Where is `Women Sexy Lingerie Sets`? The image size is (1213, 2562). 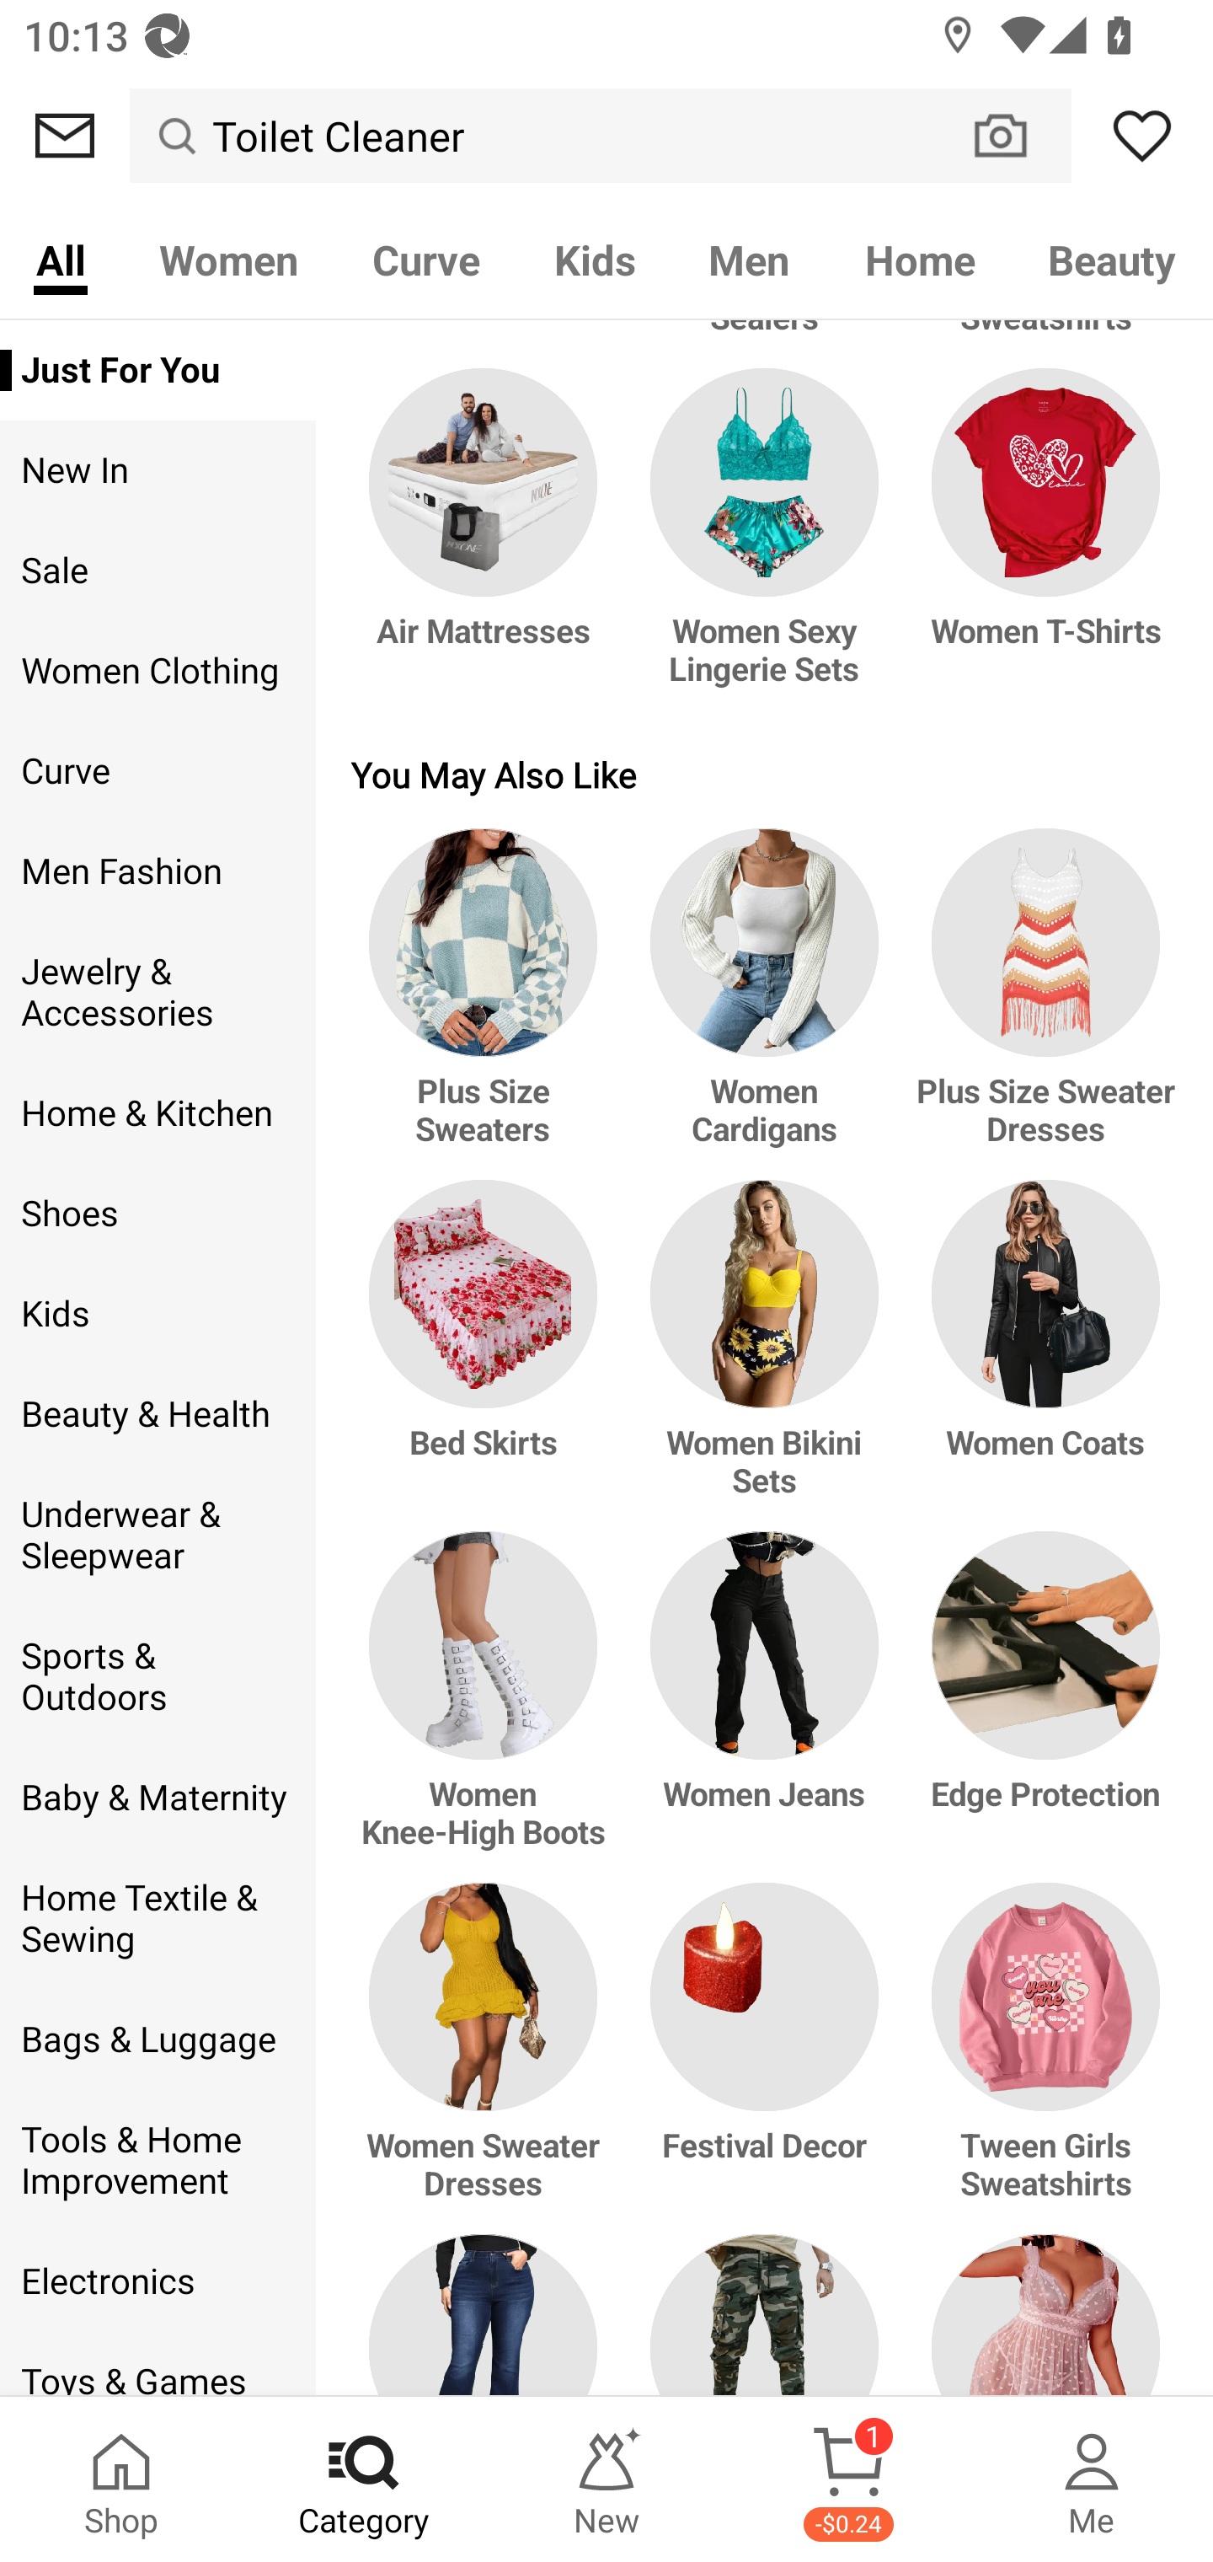
Women Sexy Lingerie Sets is located at coordinates (765, 544).